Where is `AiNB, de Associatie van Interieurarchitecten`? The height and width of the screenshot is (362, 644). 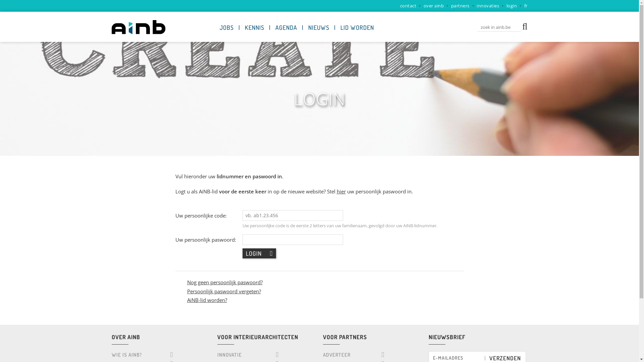
AiNB, de Associatie van Interieurarchitecten is located at coordinates (138, 27).